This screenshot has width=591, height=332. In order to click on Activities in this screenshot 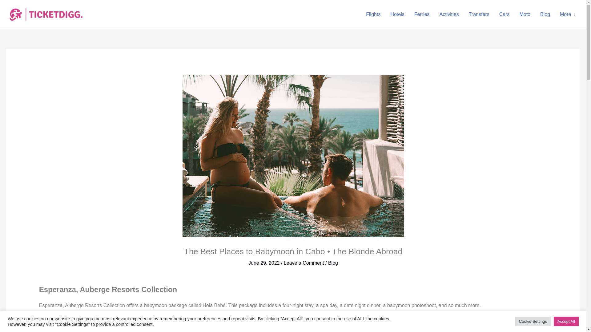, I will do `click(449, 14)`.